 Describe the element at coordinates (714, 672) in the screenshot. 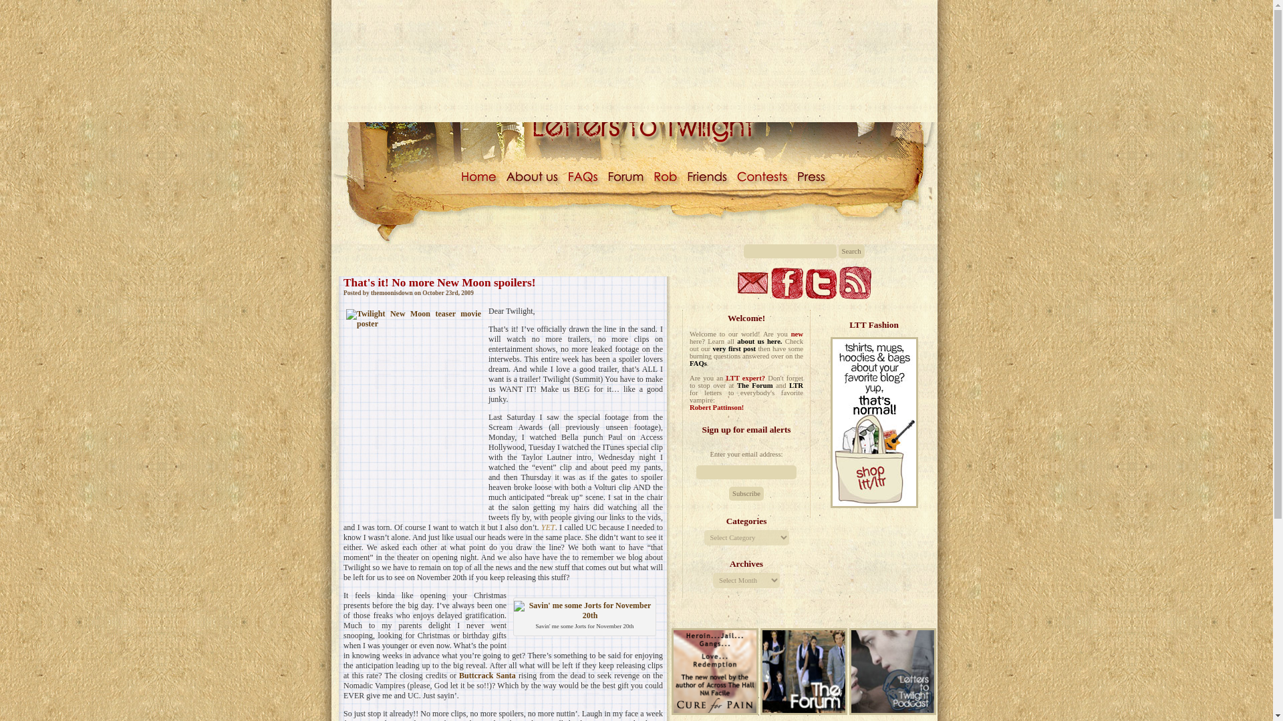

I see `Cure for Pain` at that location.